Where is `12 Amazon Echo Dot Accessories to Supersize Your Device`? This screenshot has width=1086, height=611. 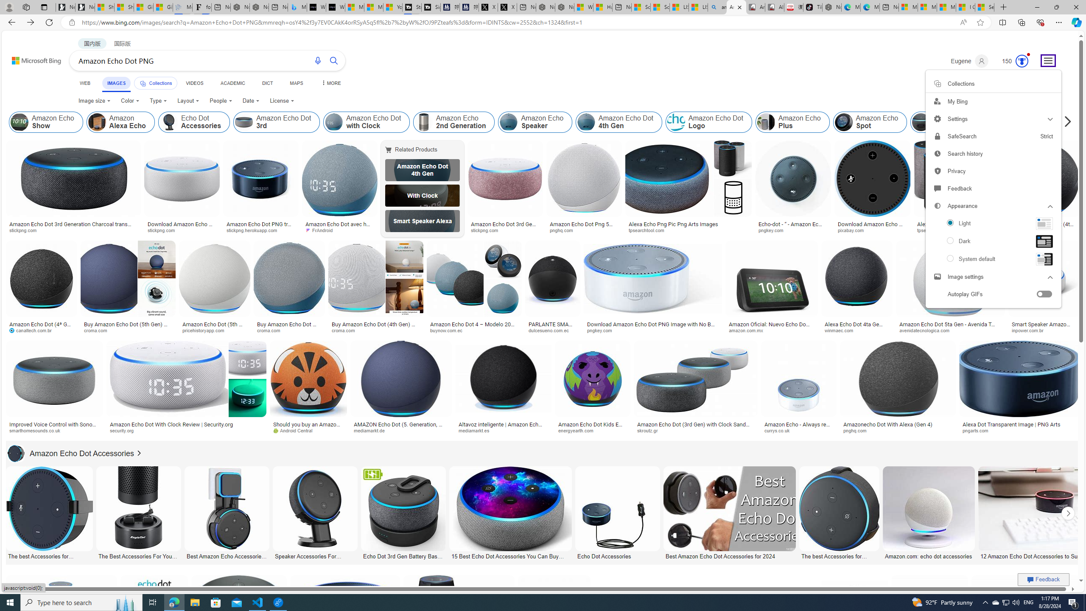
12 Amazon Echo Dot Accessories to Supersize Your Device is located at coordinates (1044, 555).